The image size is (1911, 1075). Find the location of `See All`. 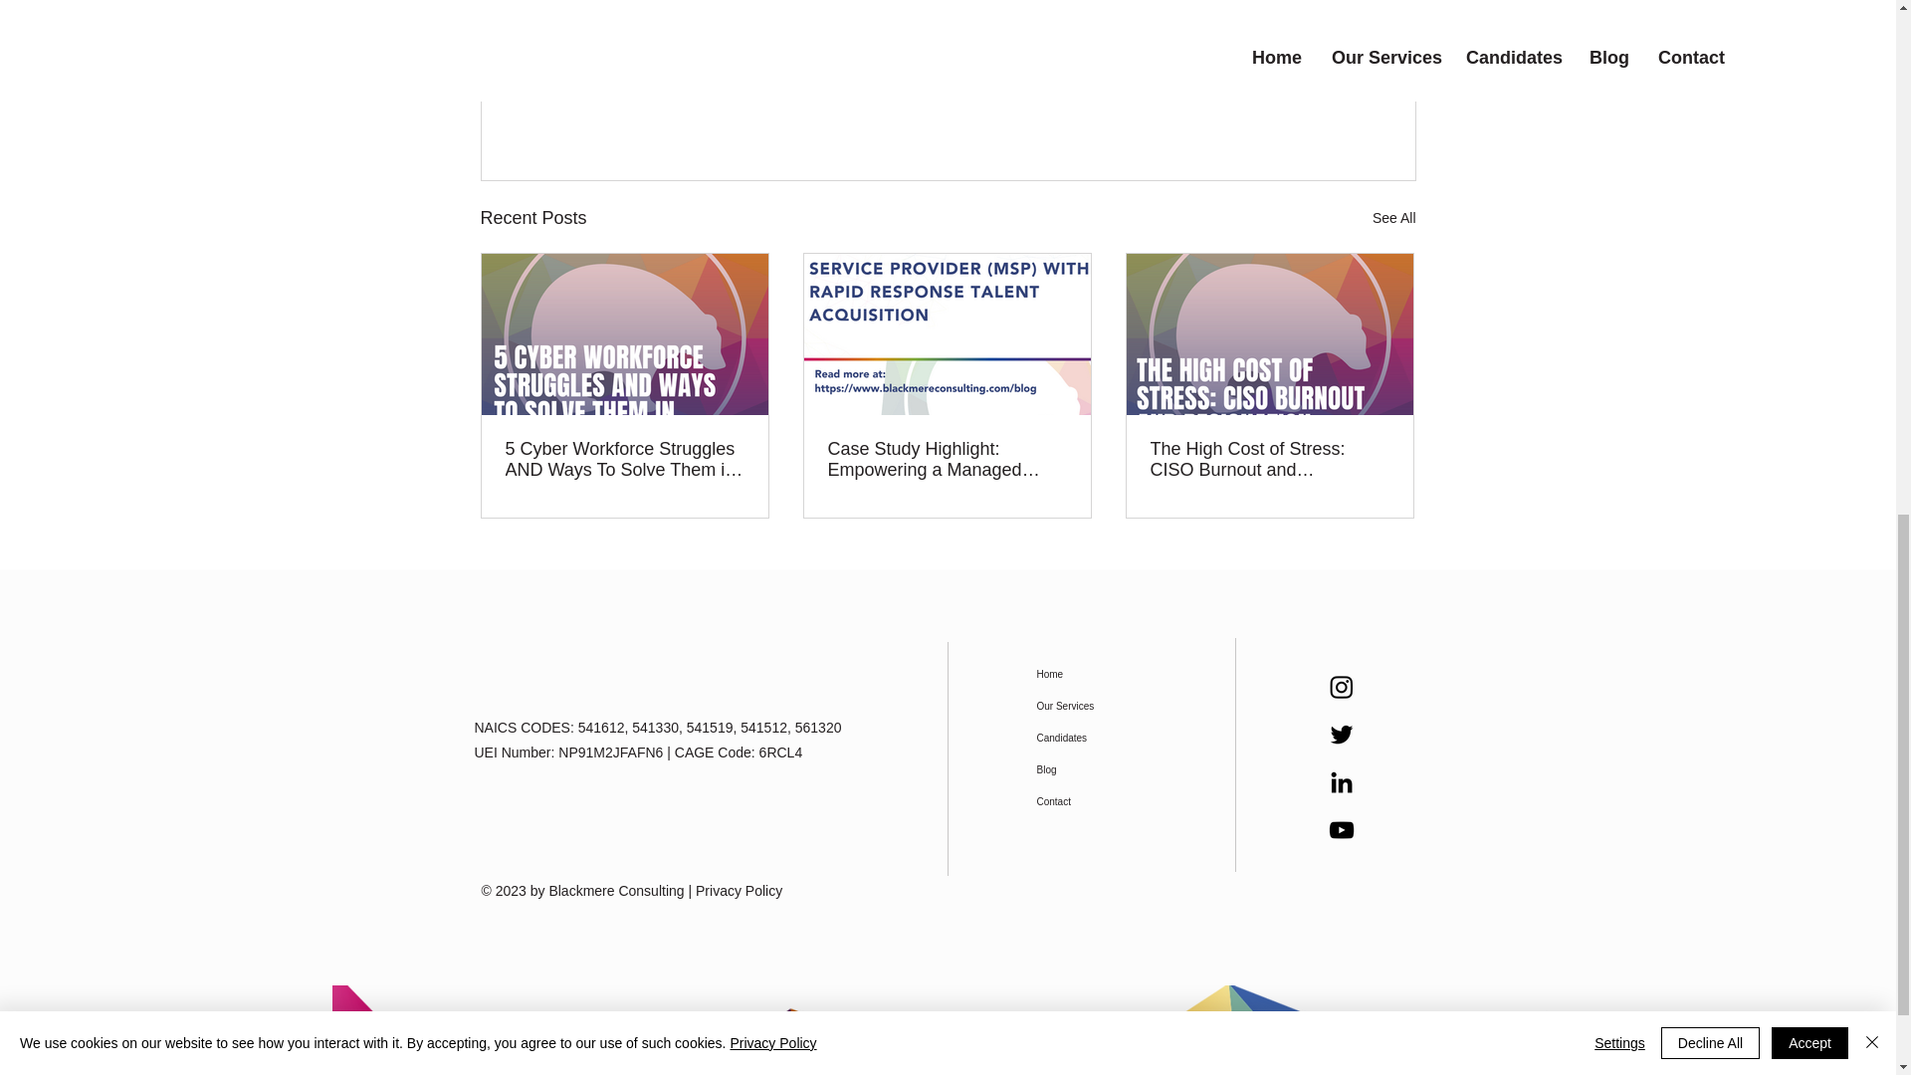

See All is located at coordinates (1393, 219).